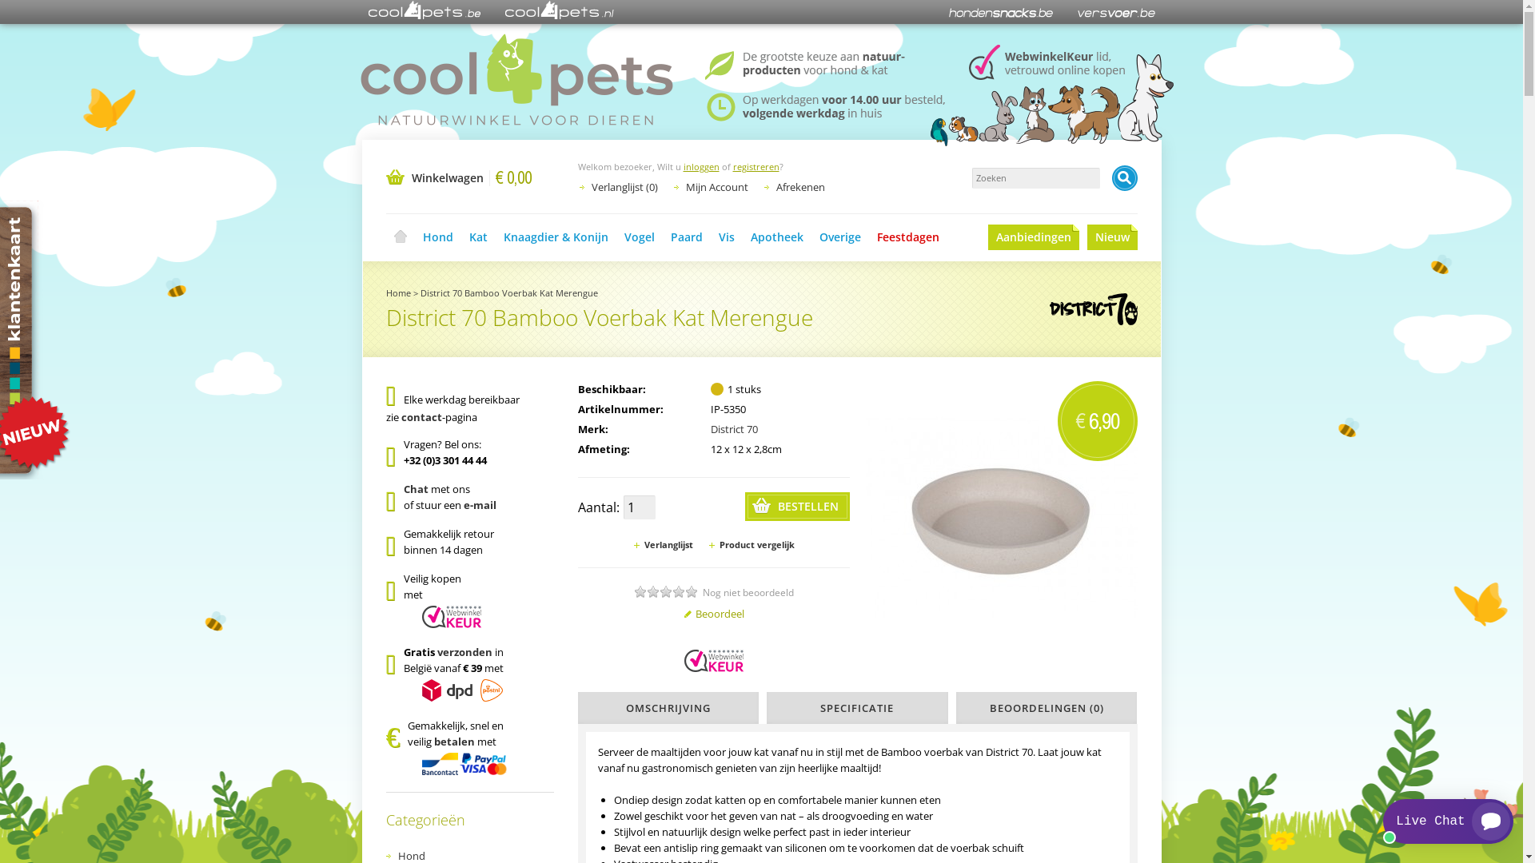 The width and height of the screenshot is (1535, 863). I want to click on Paard, so click(686, 237).